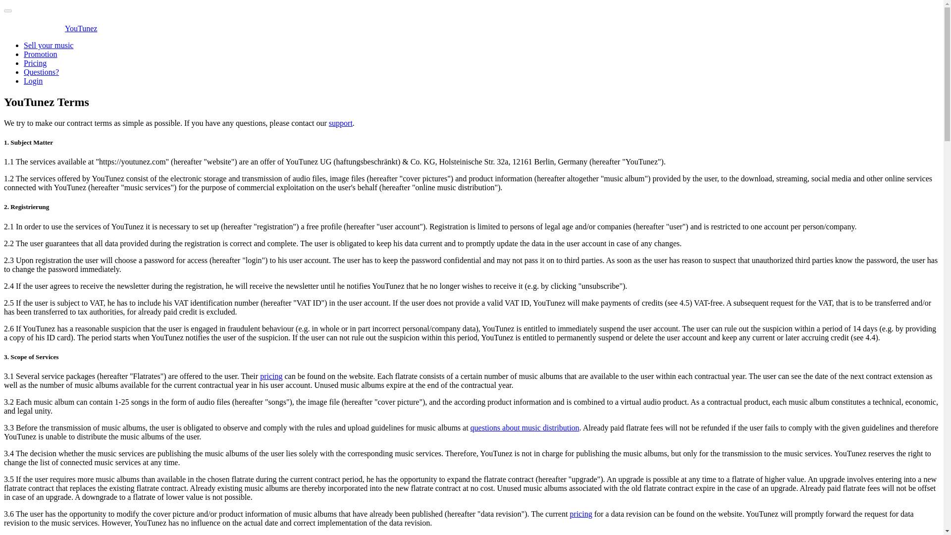 This screenshot has height=535, width=951. I want to click on Promotion, so click(41, 54).